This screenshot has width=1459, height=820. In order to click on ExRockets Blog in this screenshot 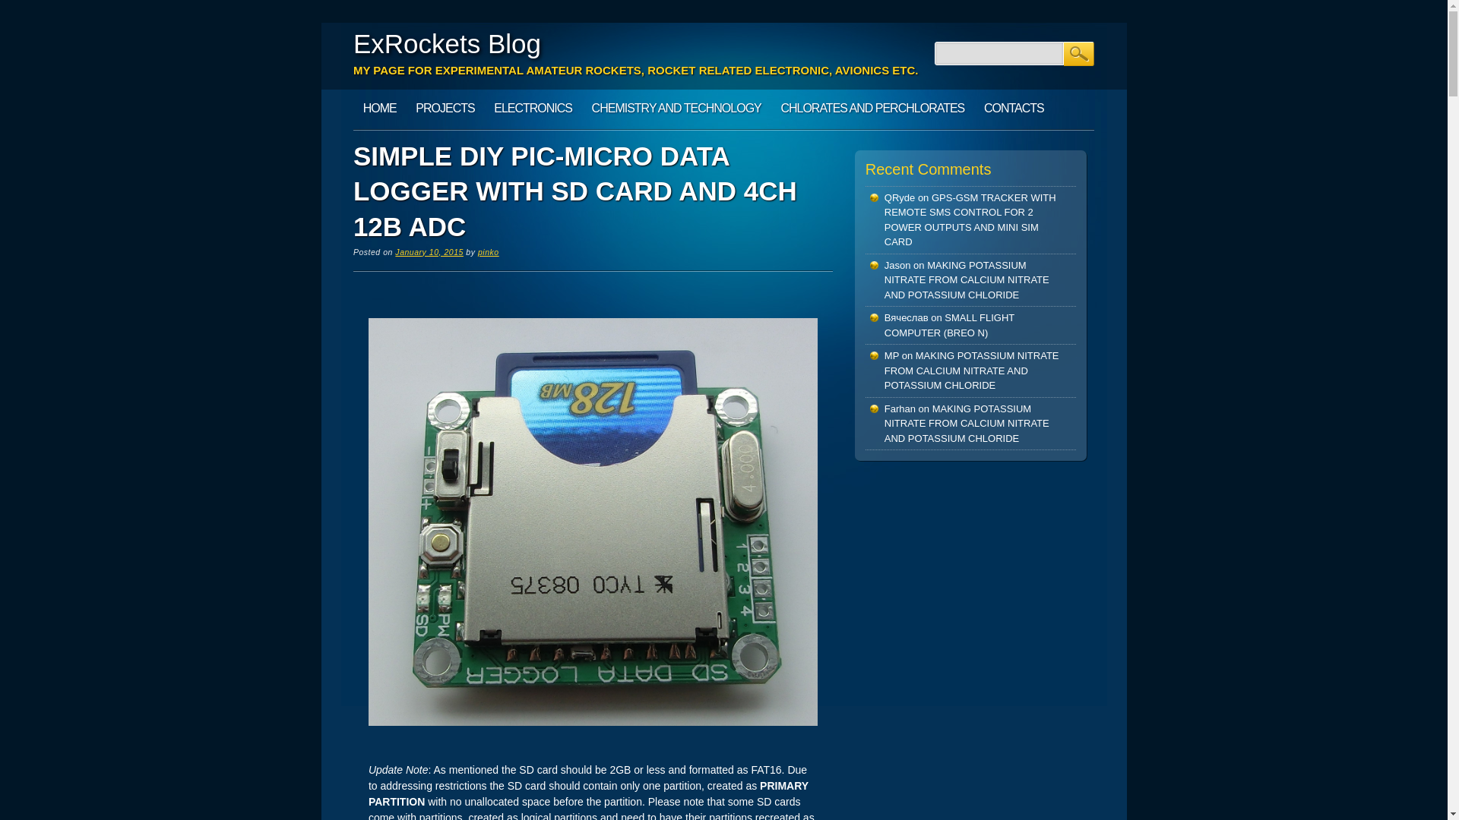, I will do `click(447, 43)`.